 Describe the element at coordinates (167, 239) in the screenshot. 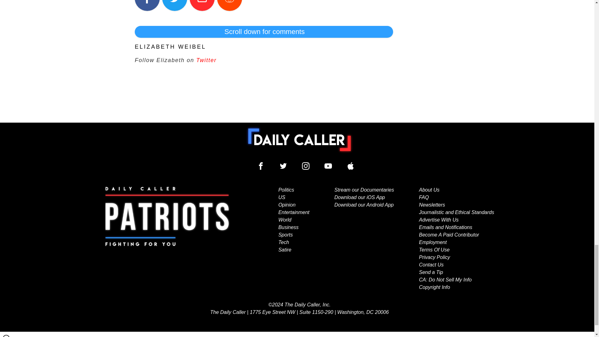

I see `Subscribe to The Daily Caller` at that location.